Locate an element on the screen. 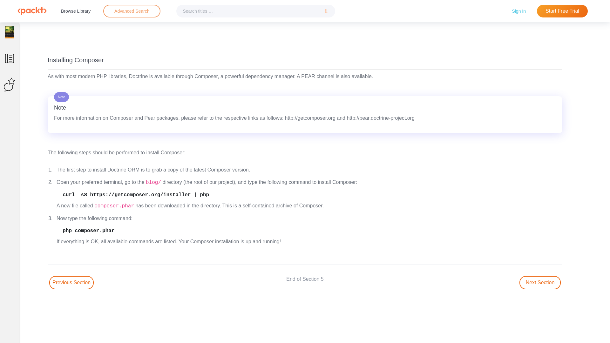 The width and height of the screenshot is (610, 343). Start Free Trial is located at coordinates (562, 11).